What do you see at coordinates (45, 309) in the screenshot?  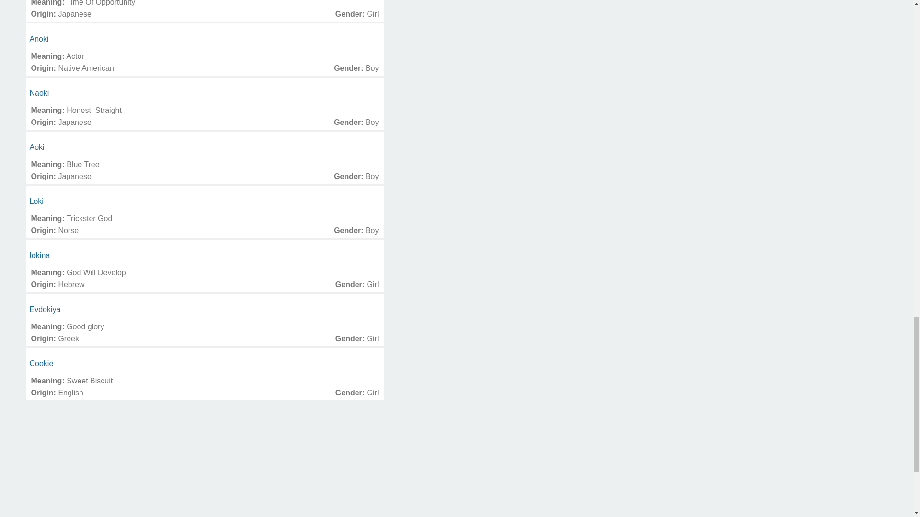 I see `Evdokiya` at bounding box center [45, 309].